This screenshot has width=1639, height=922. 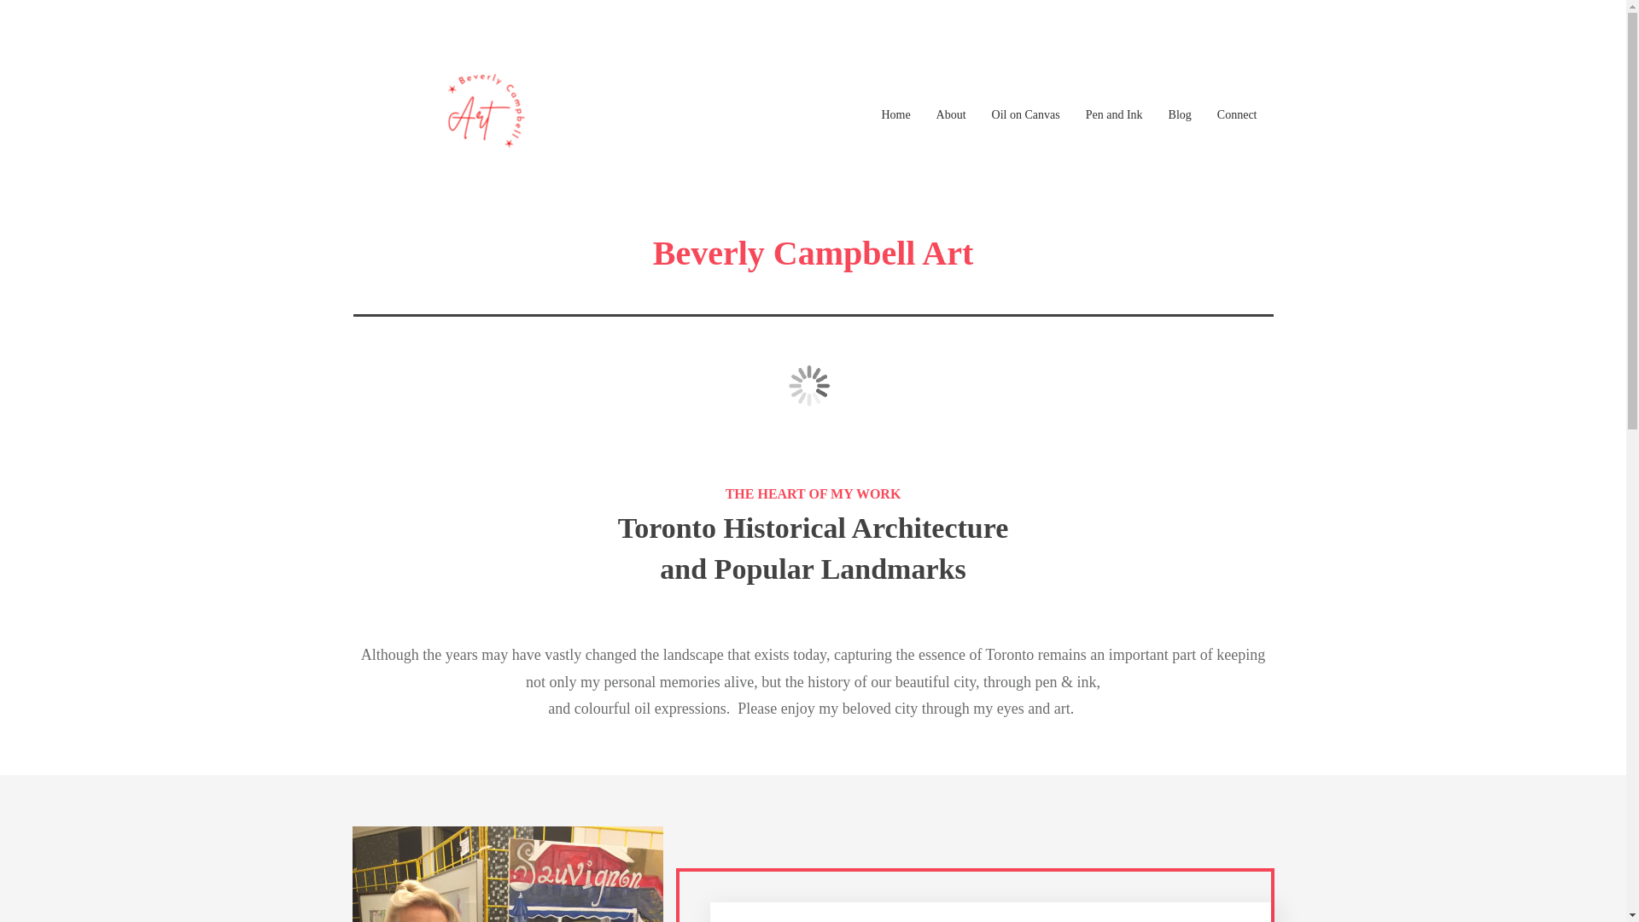 I want to click on Connect, so click(x=1238, y=114).